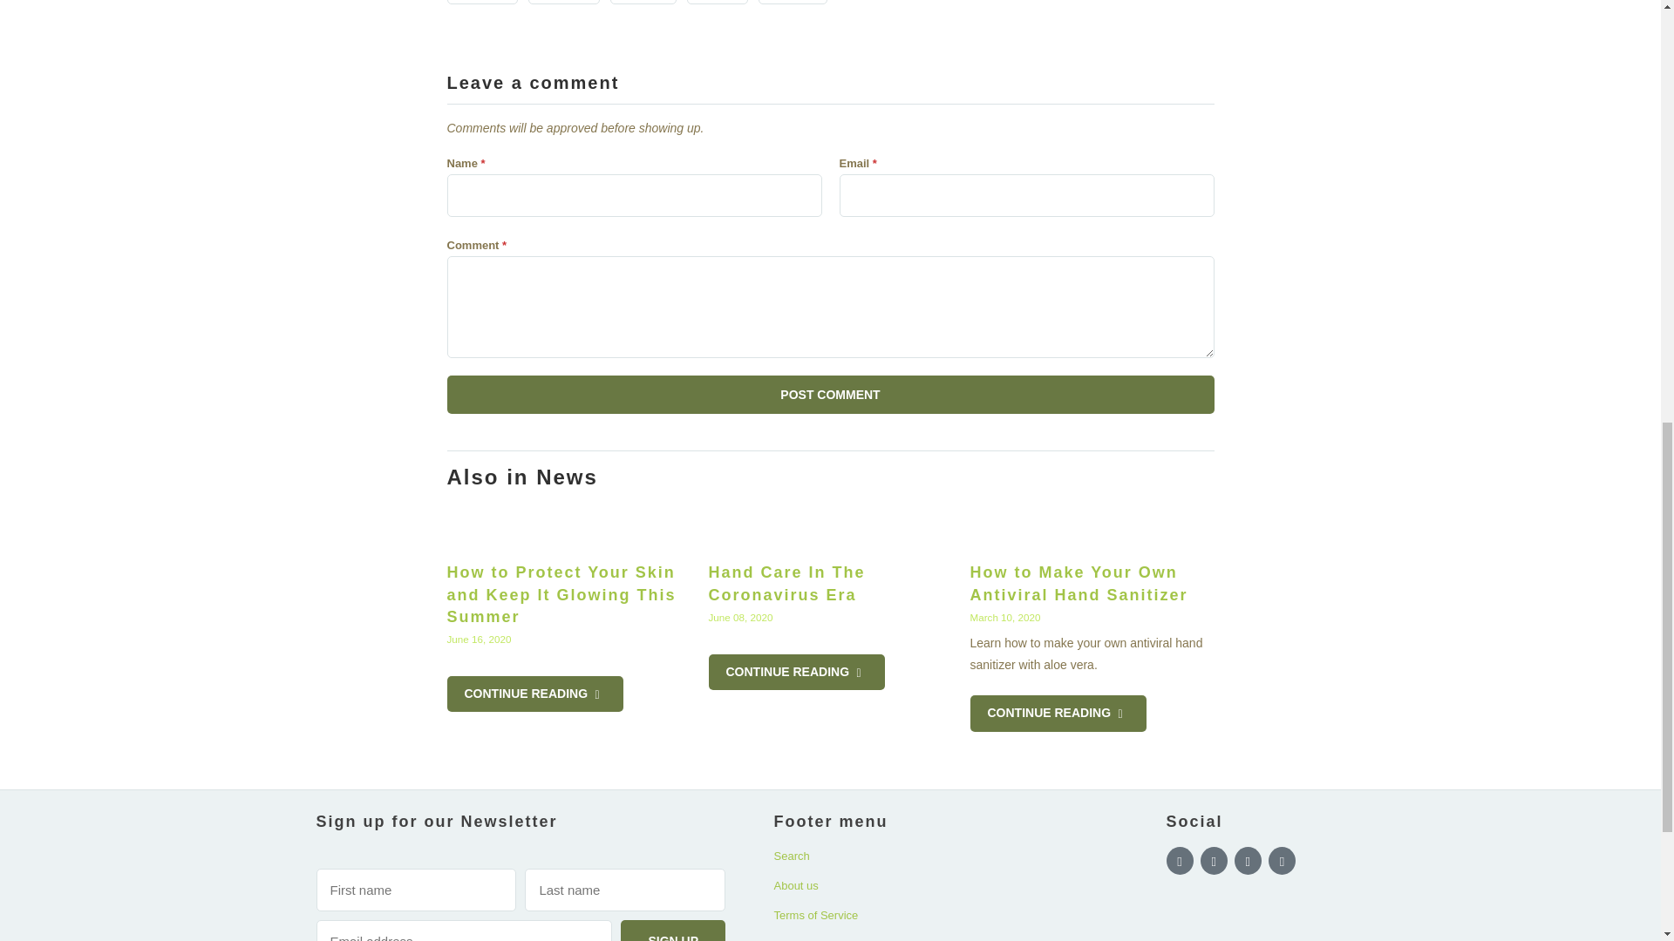  I want to click on Share this on Twitter, so click(481, 2).